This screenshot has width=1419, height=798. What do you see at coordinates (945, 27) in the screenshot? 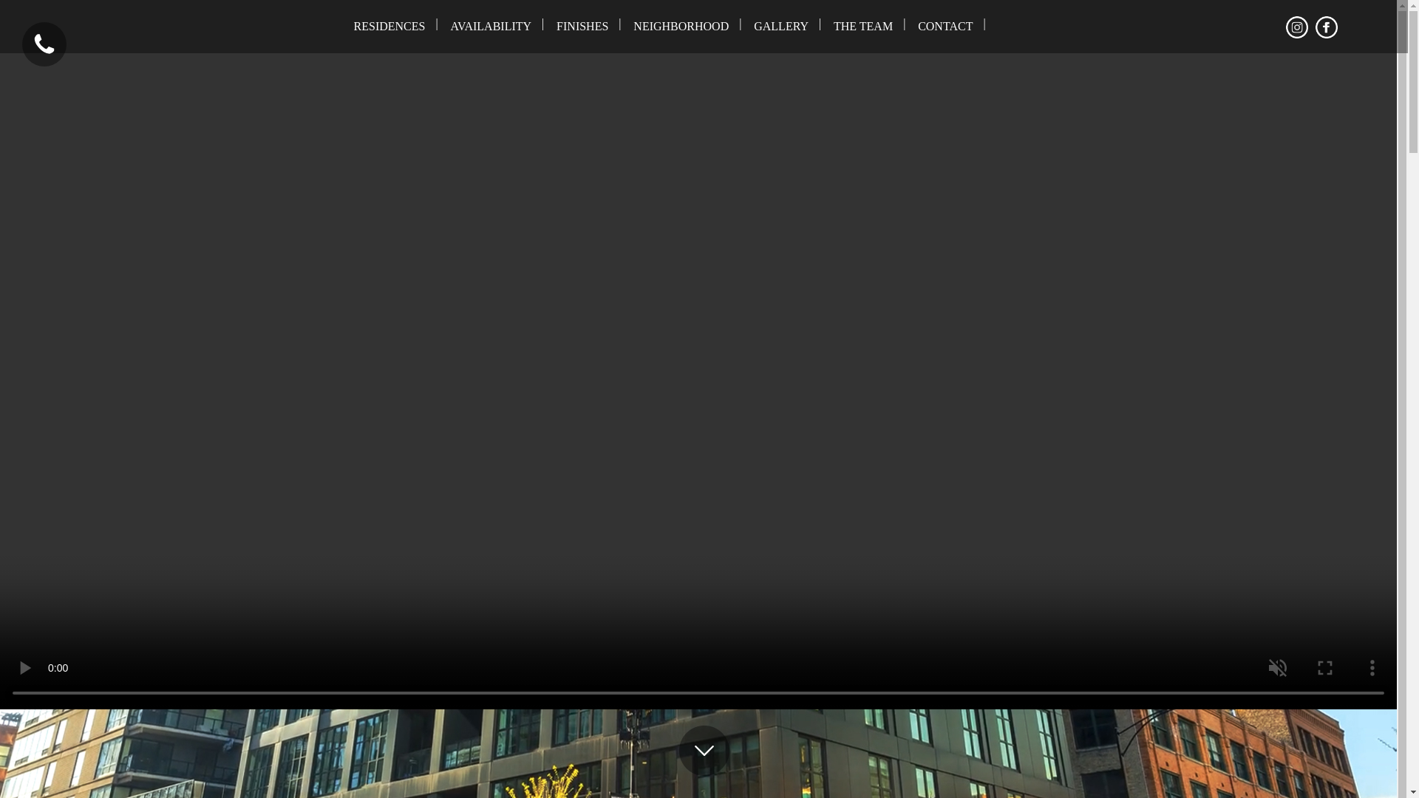
I see `Contact` at bounding box center [945, 27].